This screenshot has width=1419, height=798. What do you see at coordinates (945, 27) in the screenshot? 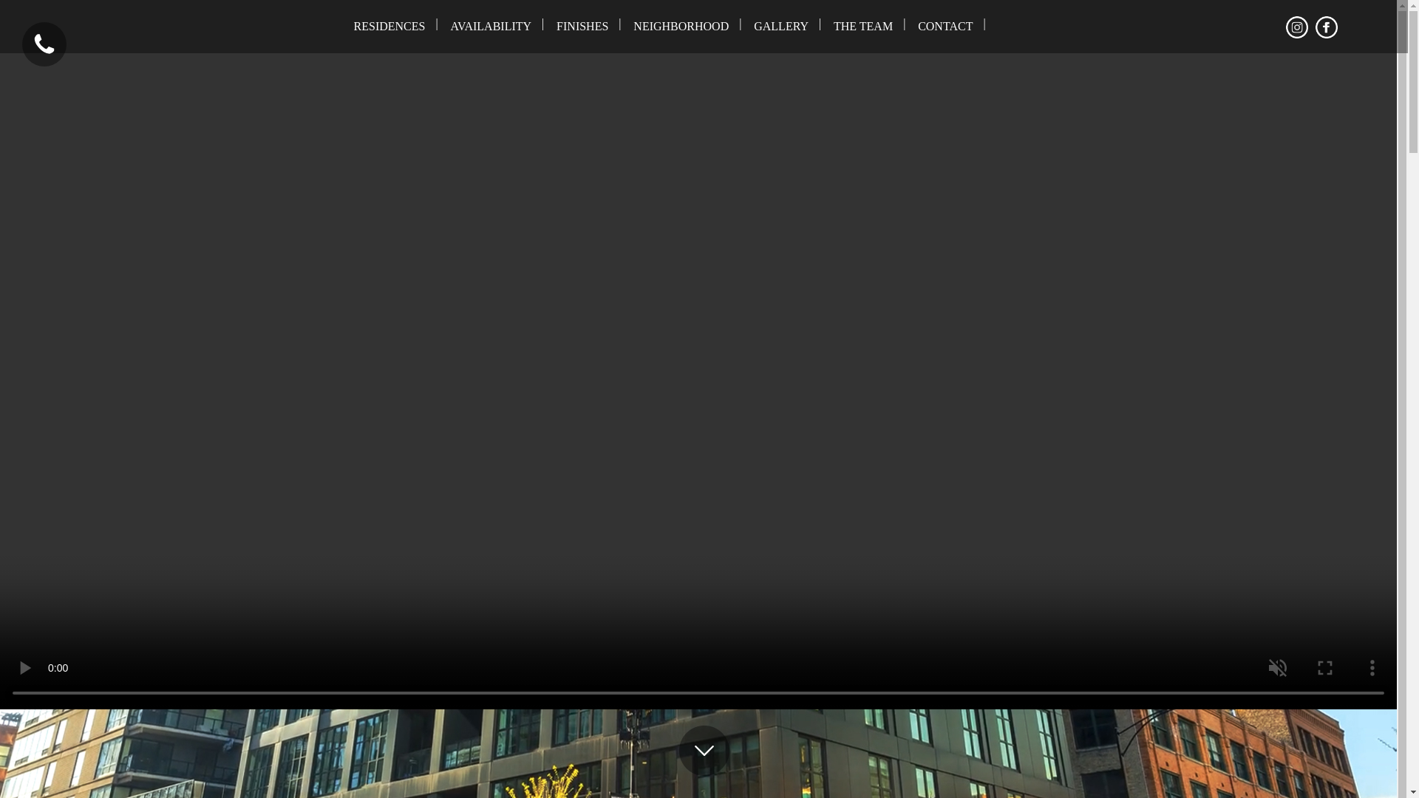
I see `Contact` at bounding box center [945, 27].